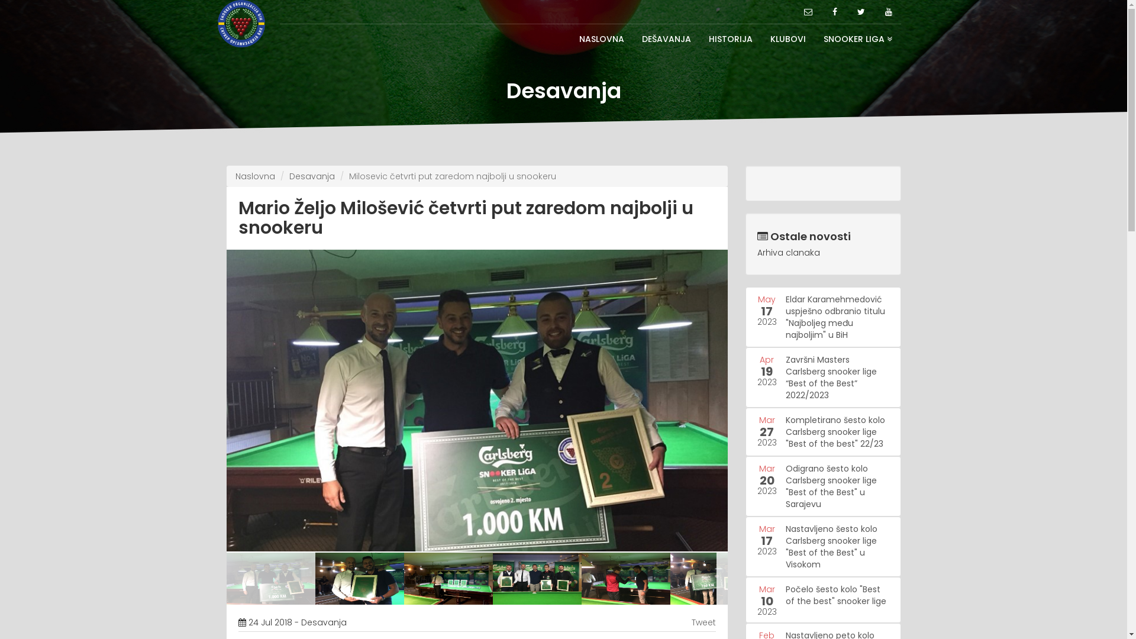 The width and height of the screenshot is (1136, 639). Describe the element at coordinates (704, 622) in the screenshot. I see `Tweet` at that location.